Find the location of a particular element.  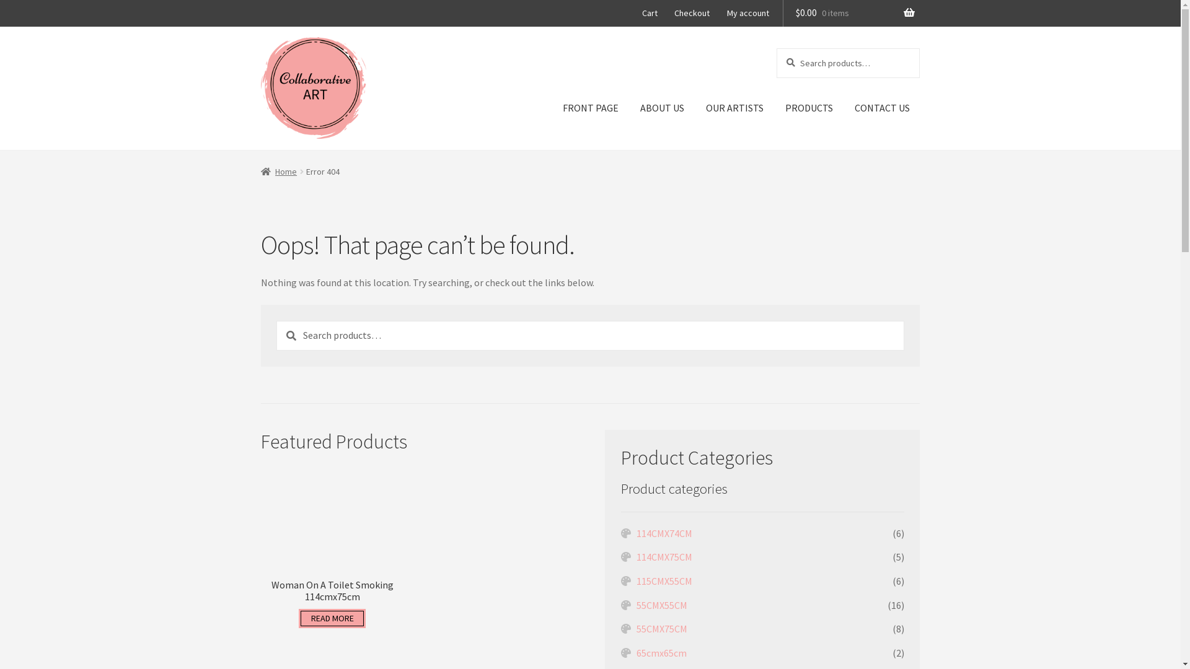

$0.00 0 items is located at coordinates (852, 14).